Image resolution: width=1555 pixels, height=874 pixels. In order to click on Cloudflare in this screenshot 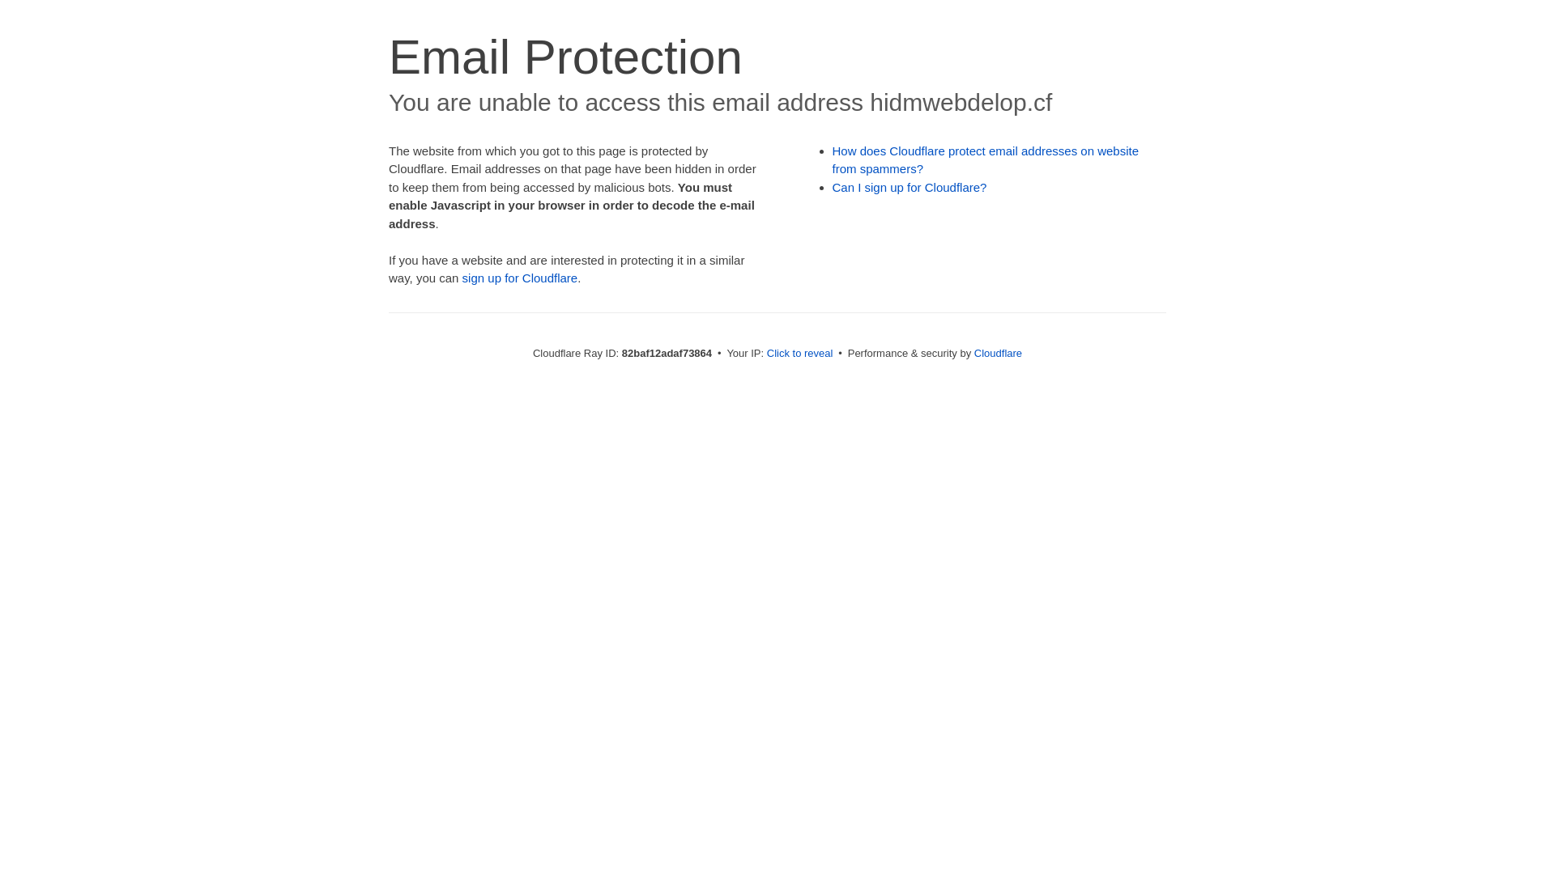, I will do `click(998, 353)`.